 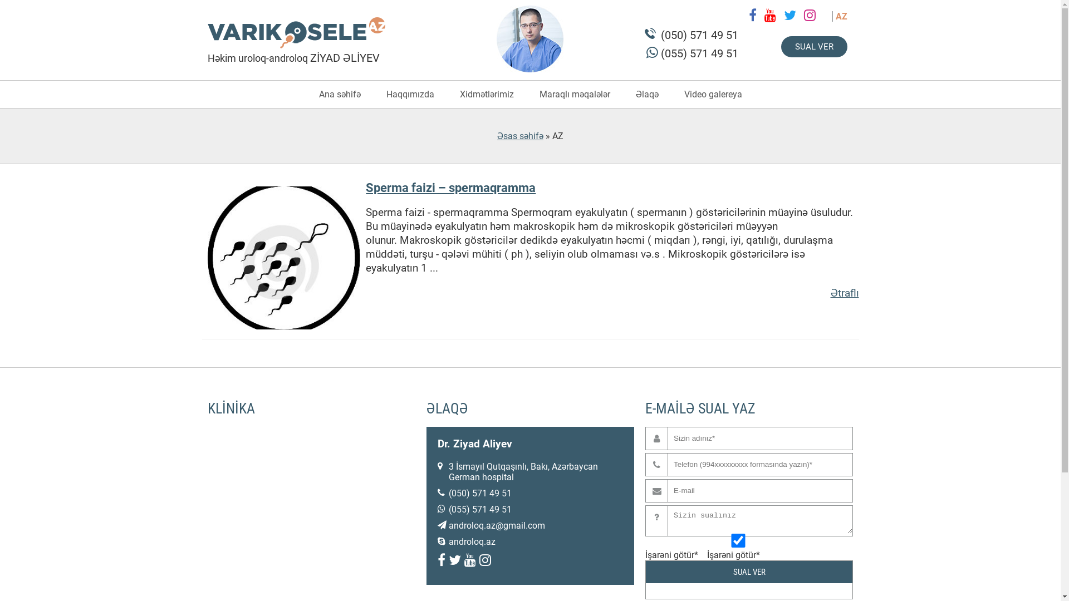 What do you see at coordinates (842, 16) in the screenshot?
I see `AZ` at bounding box center [842, 16].